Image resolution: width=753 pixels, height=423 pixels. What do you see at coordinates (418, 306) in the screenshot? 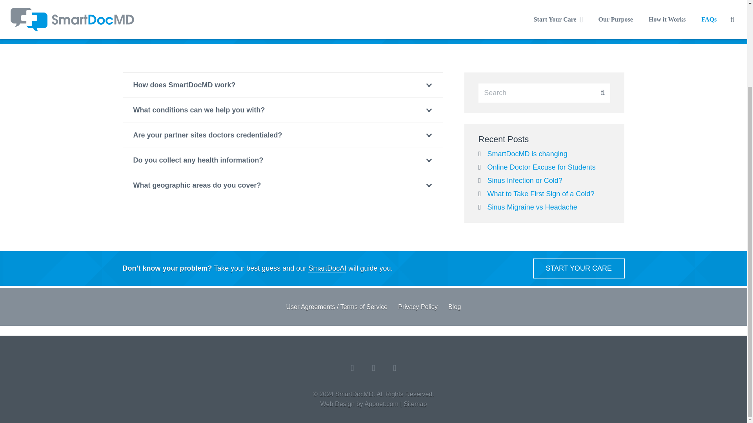
I see `Privacy Policy` at bounding box center [418, 306].